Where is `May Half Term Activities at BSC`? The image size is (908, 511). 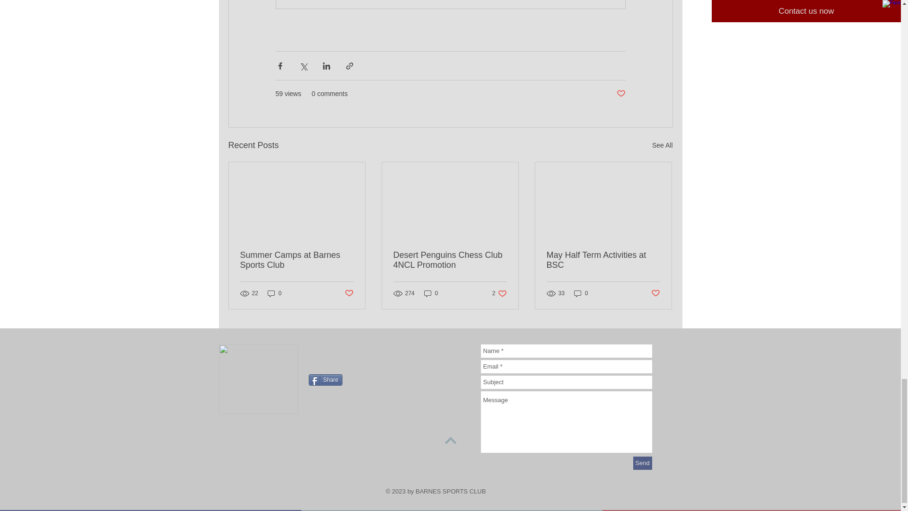 May Half Term Activities at BSC is located at coordinates (297, 260).